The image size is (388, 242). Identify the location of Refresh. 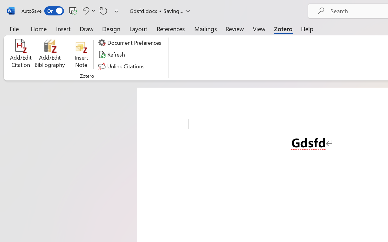
(112, 54).